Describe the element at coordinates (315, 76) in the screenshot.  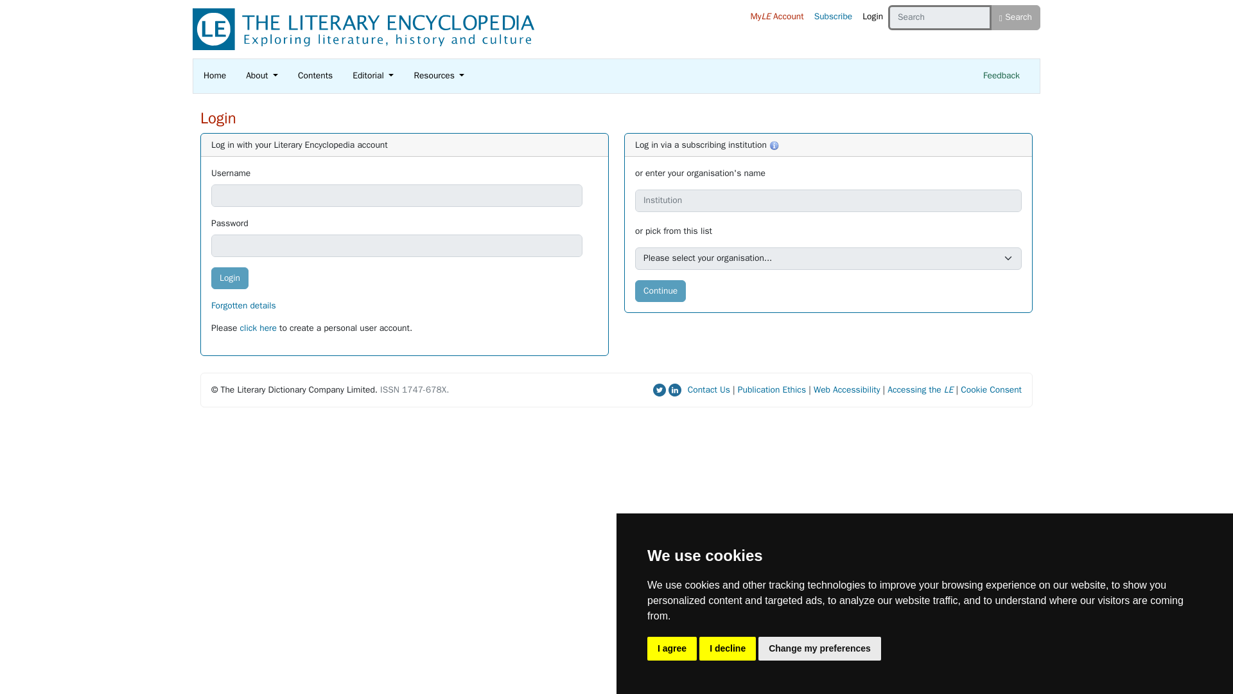
I see `Contents` at that location.